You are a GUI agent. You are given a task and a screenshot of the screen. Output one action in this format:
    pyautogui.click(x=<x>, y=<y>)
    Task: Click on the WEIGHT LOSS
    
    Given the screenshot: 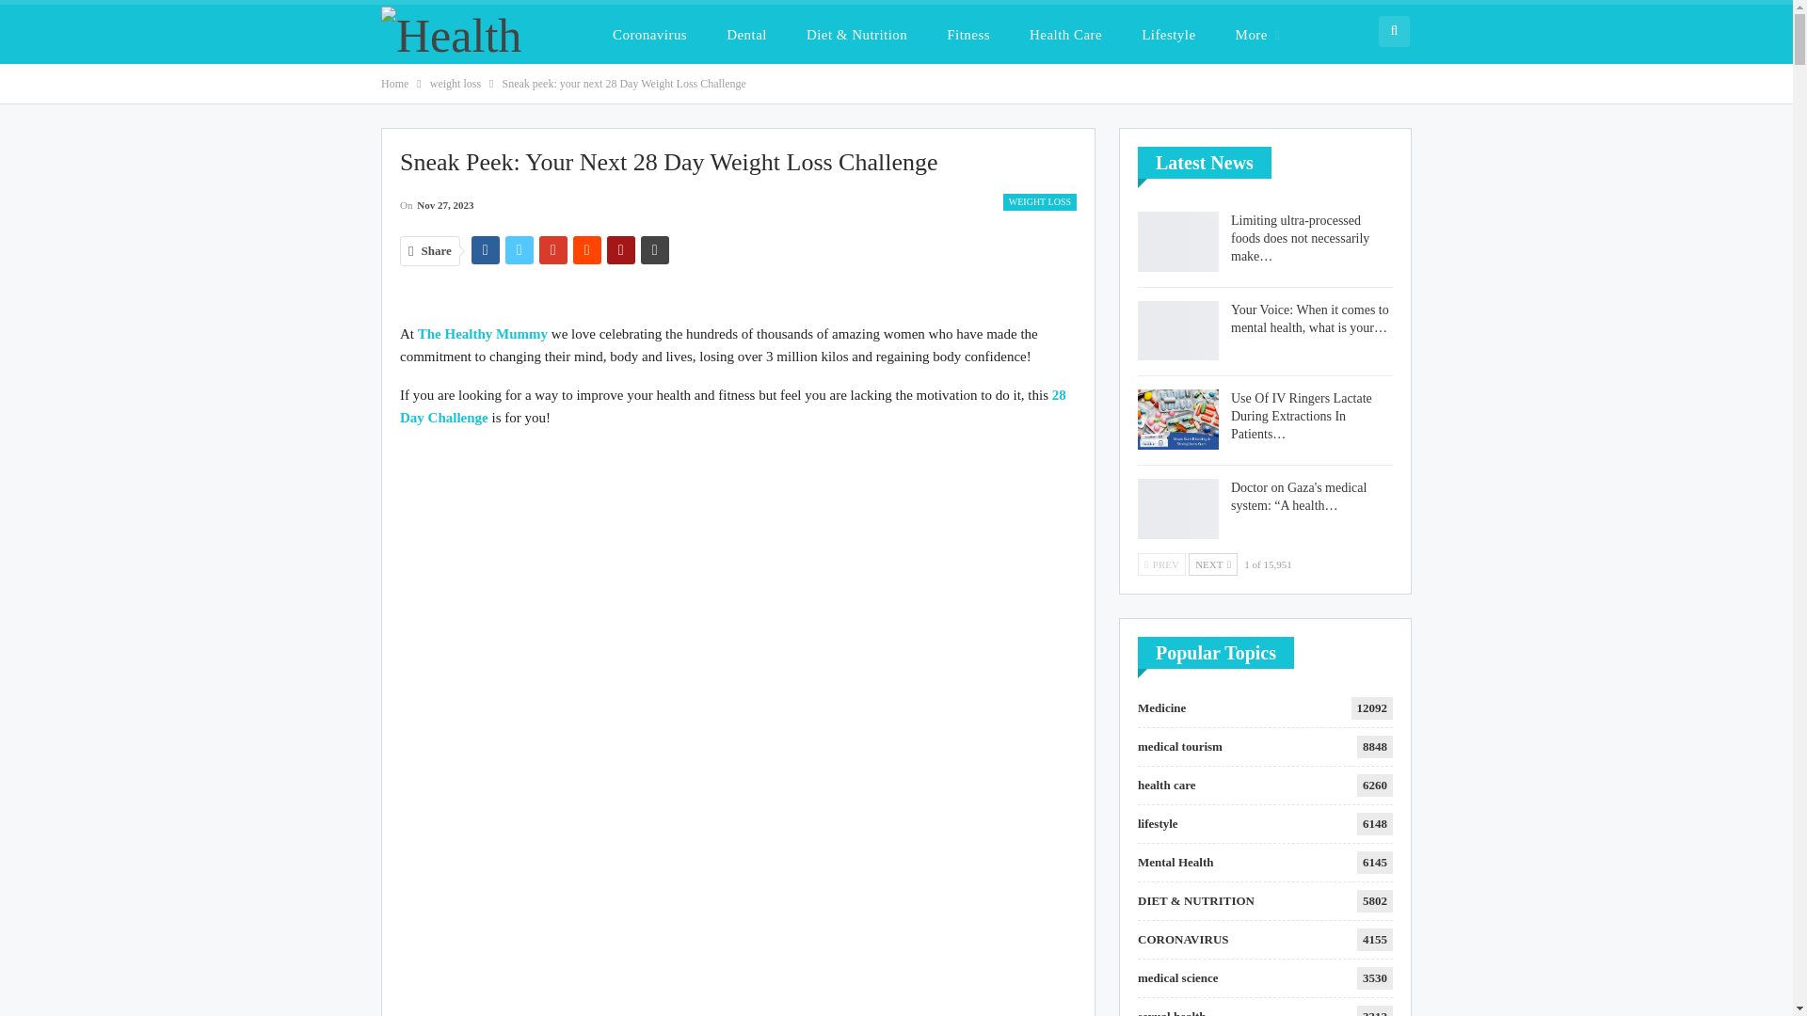 What is the action you would take?
    pyautogui.click(x=1039, y=201)
    